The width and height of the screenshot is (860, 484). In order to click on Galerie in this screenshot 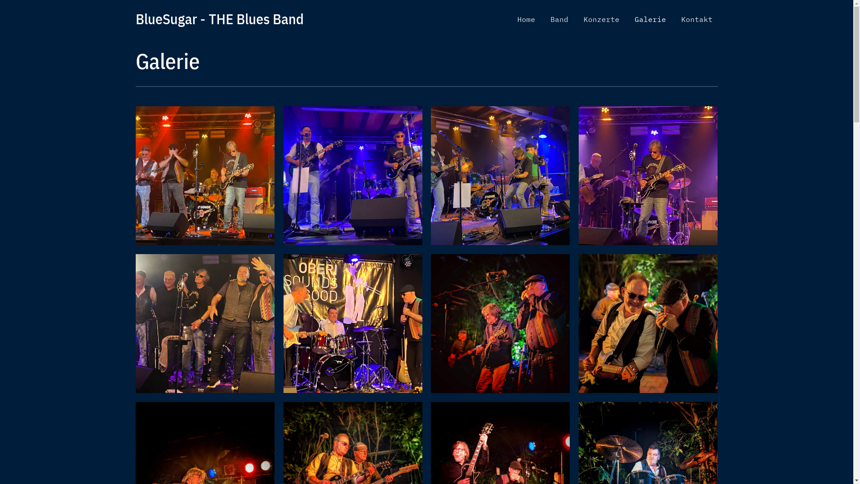, I will do `click(650, 19)`.